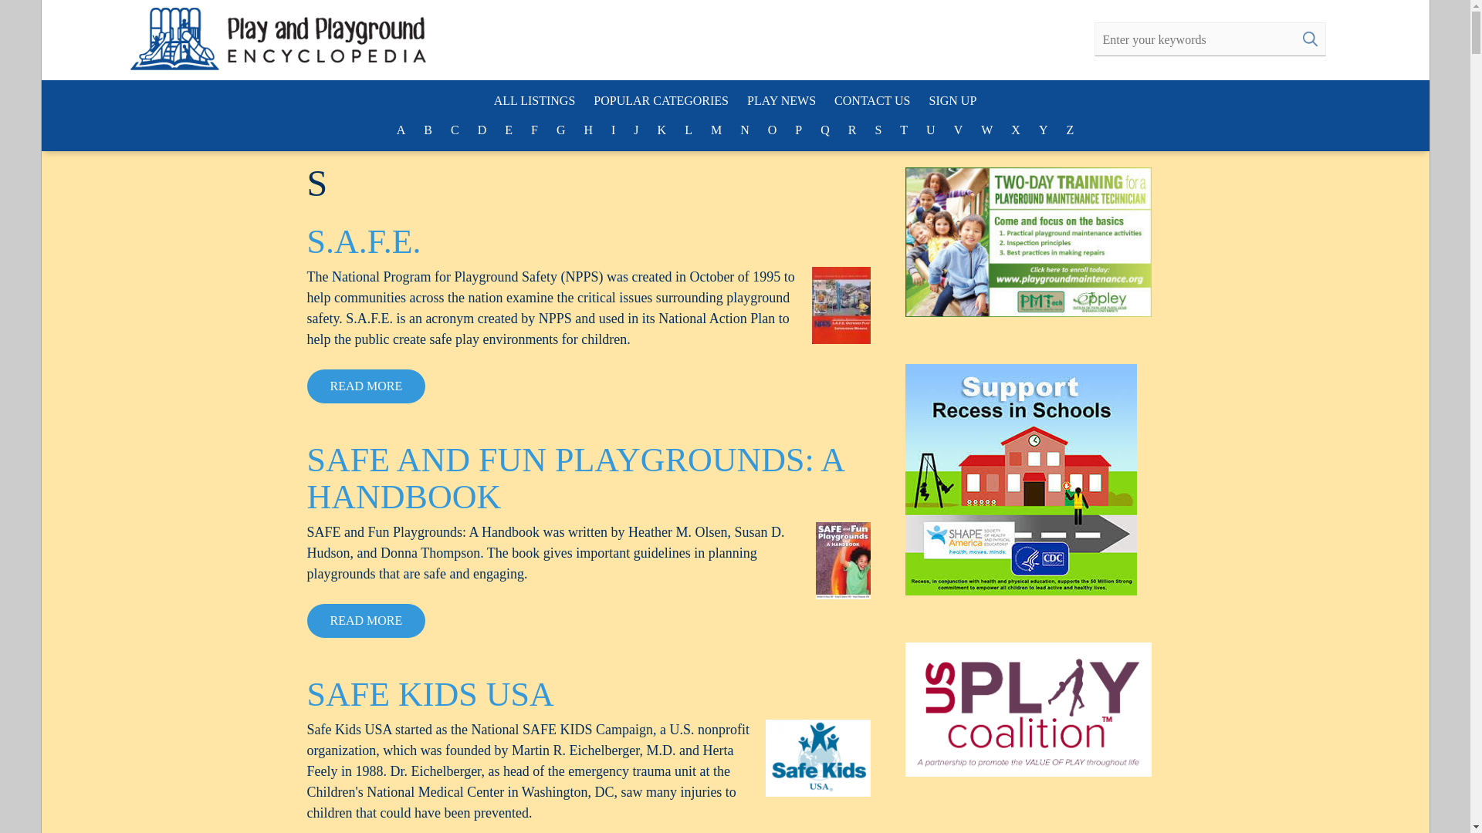 The image size is (1482, 833). What do you see at coordinates (744, 130) in the screenshot?
I see `N` at bounding box center [744, 130].